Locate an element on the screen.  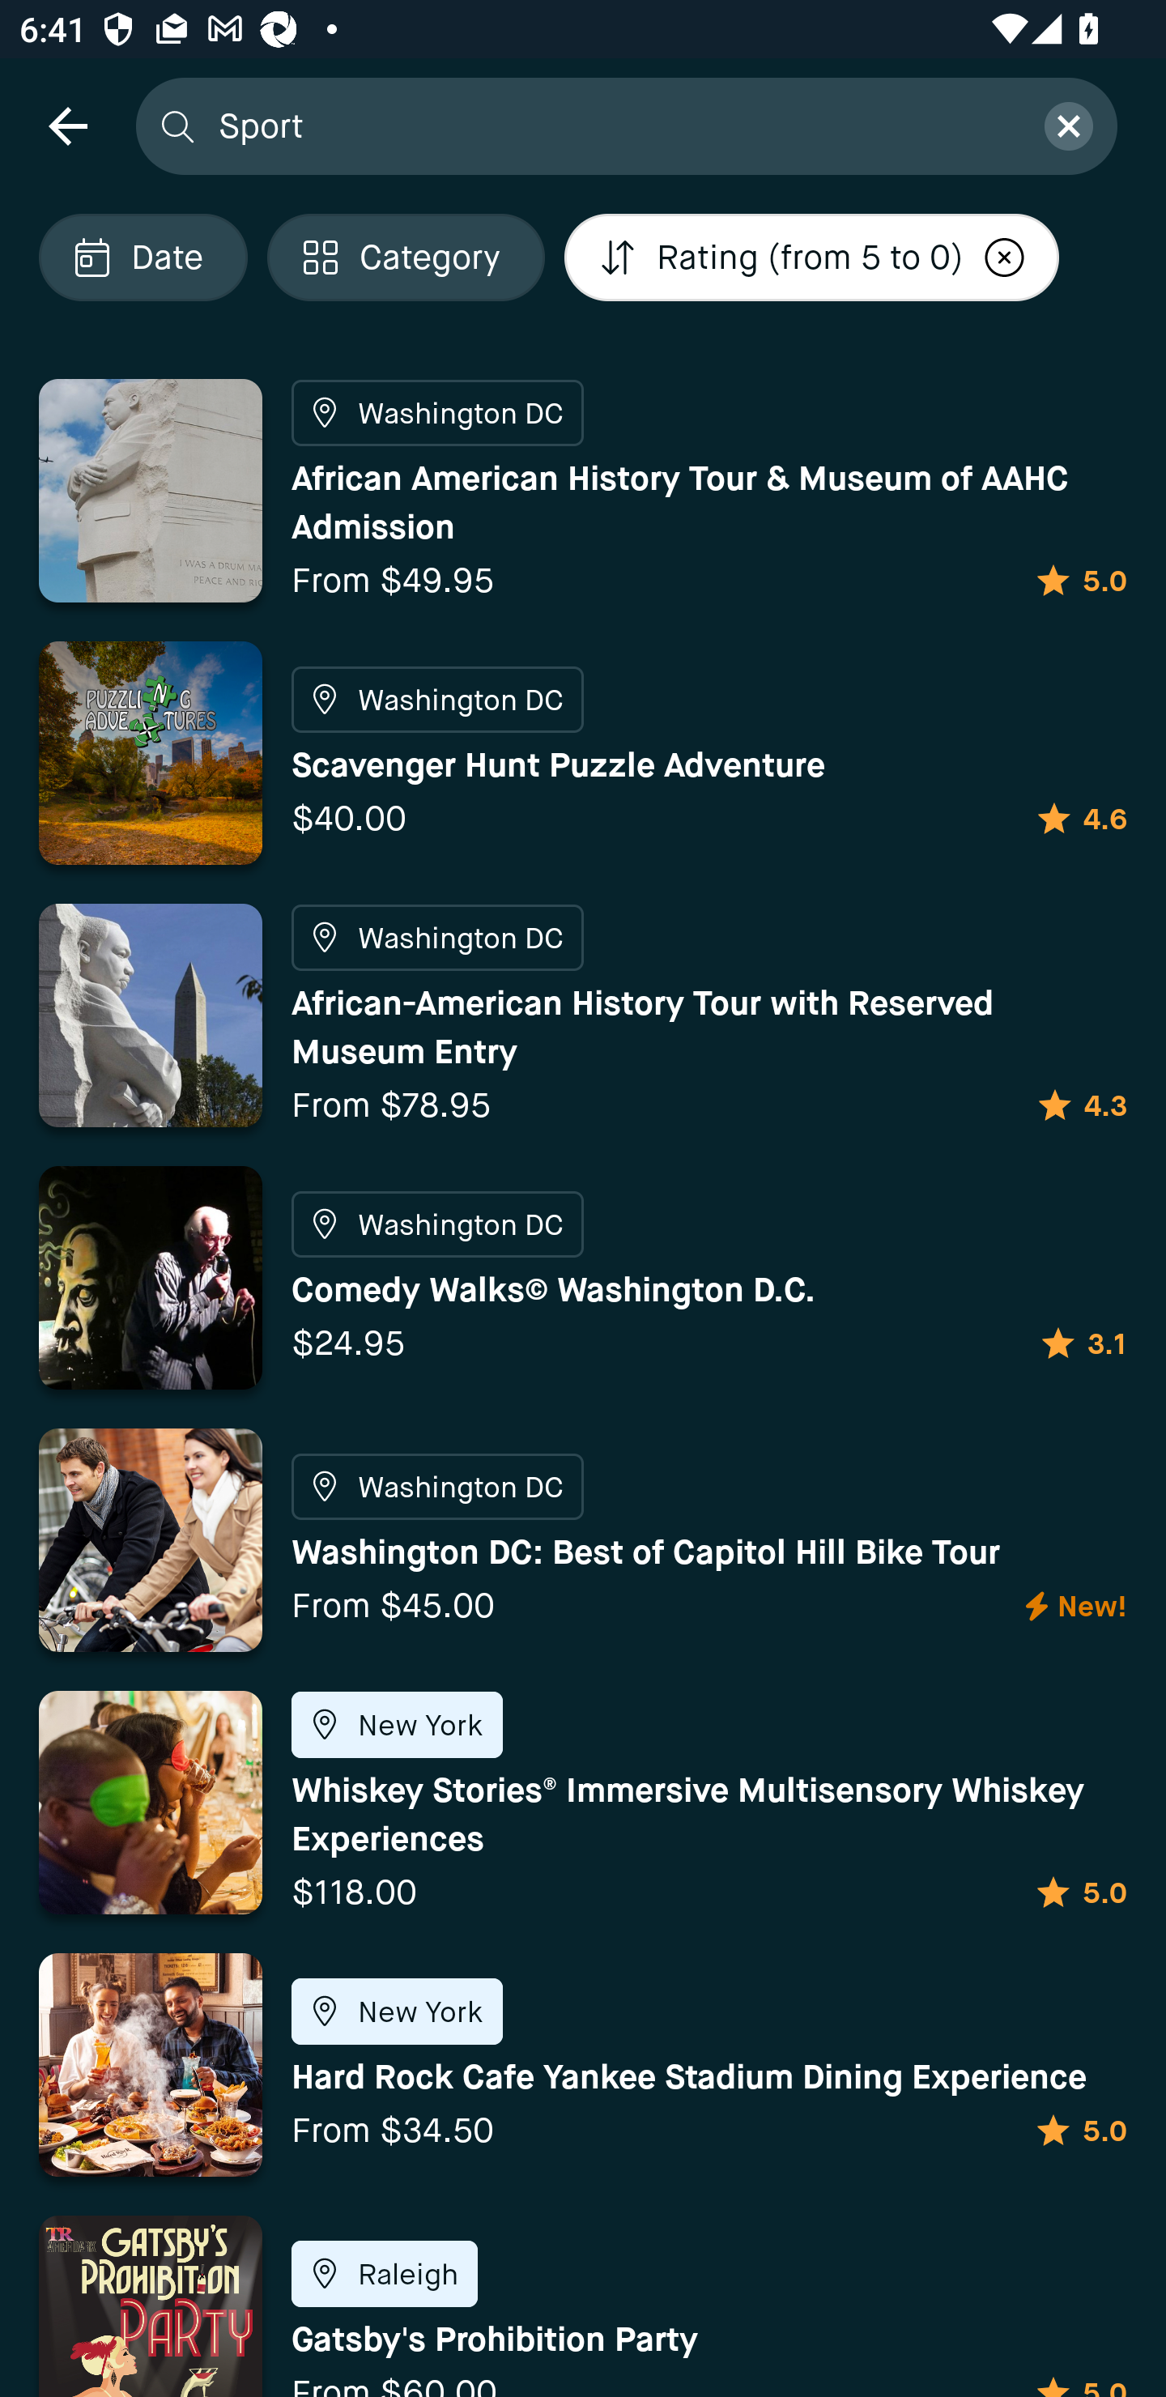
Sport is located at coordinates (615, 125).